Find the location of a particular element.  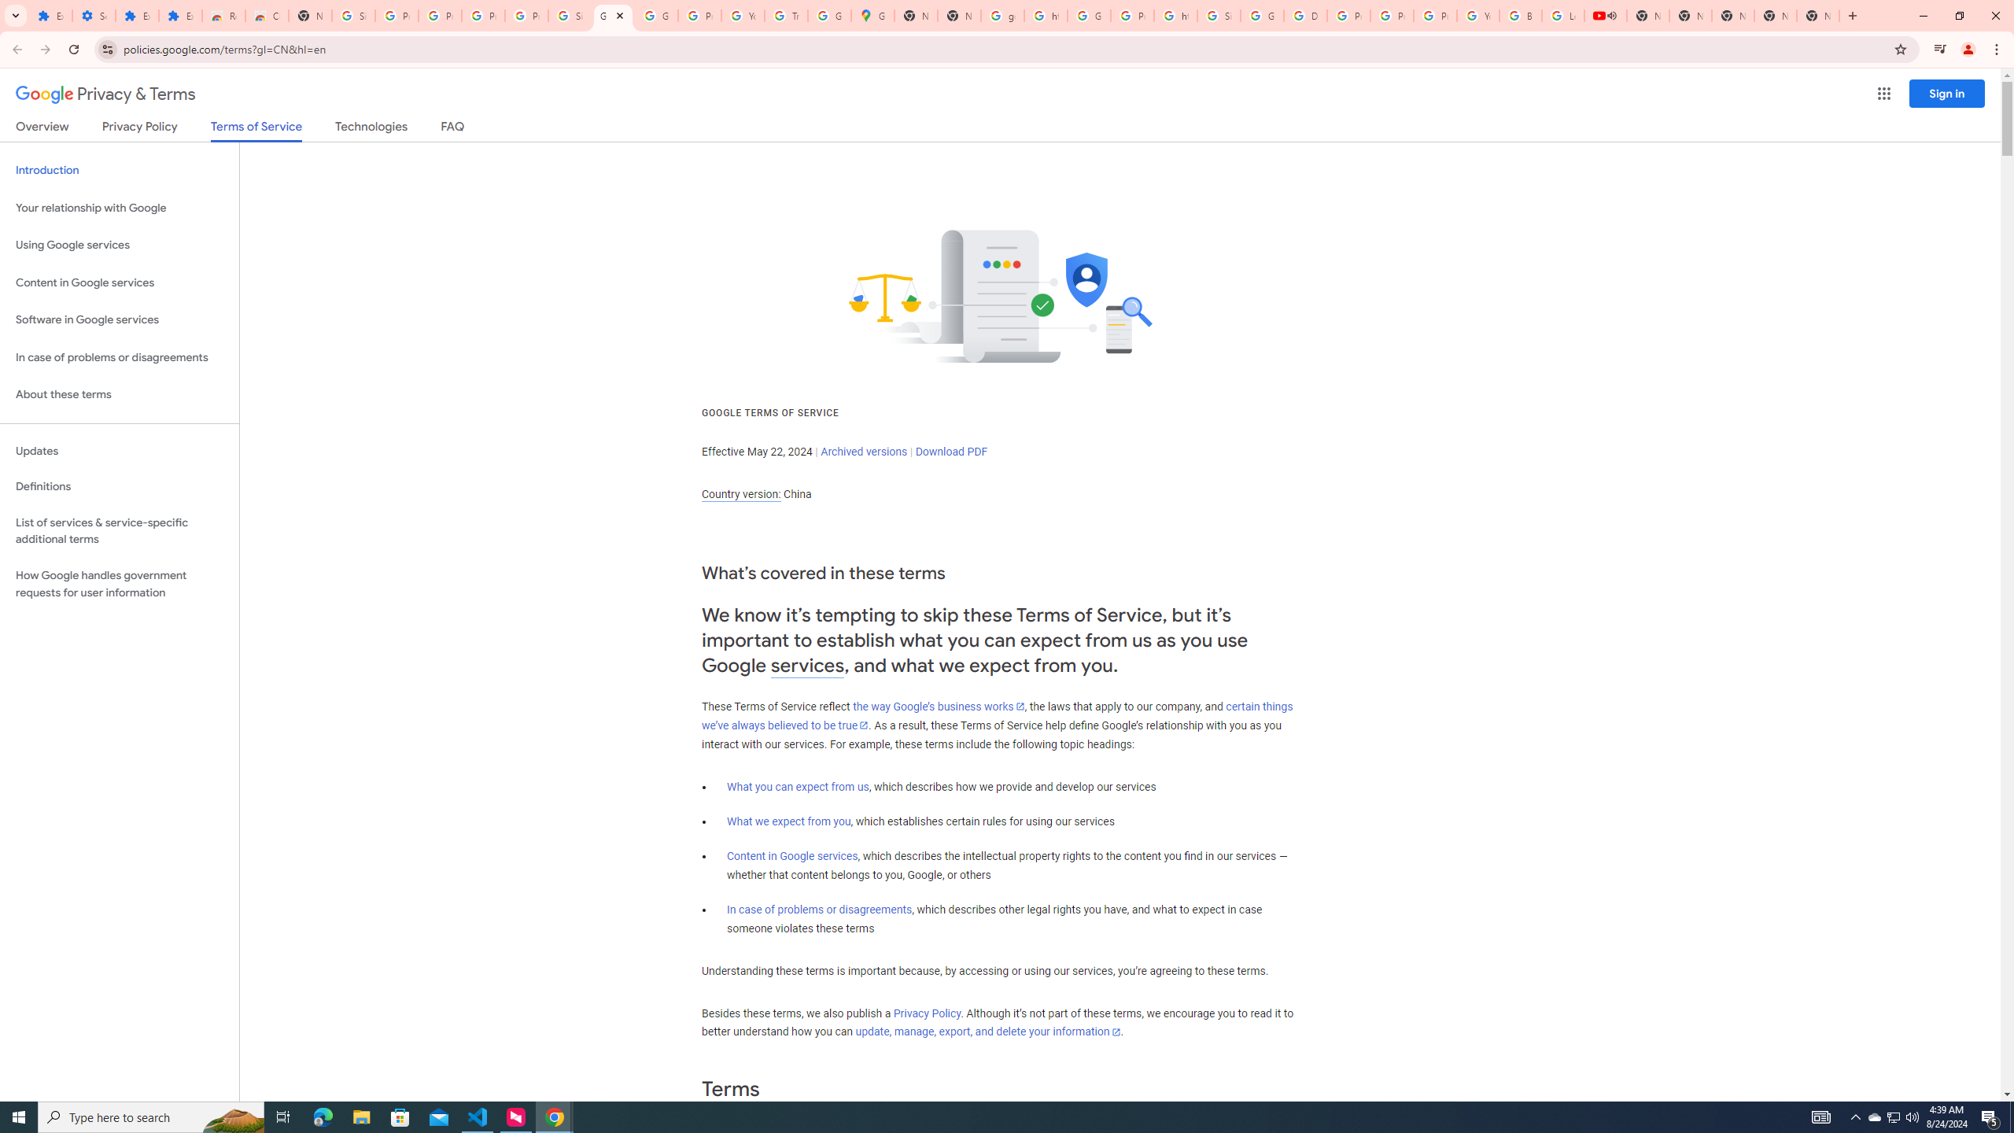

Sign in - Google Accounts is located at coordinates (1219, 16).